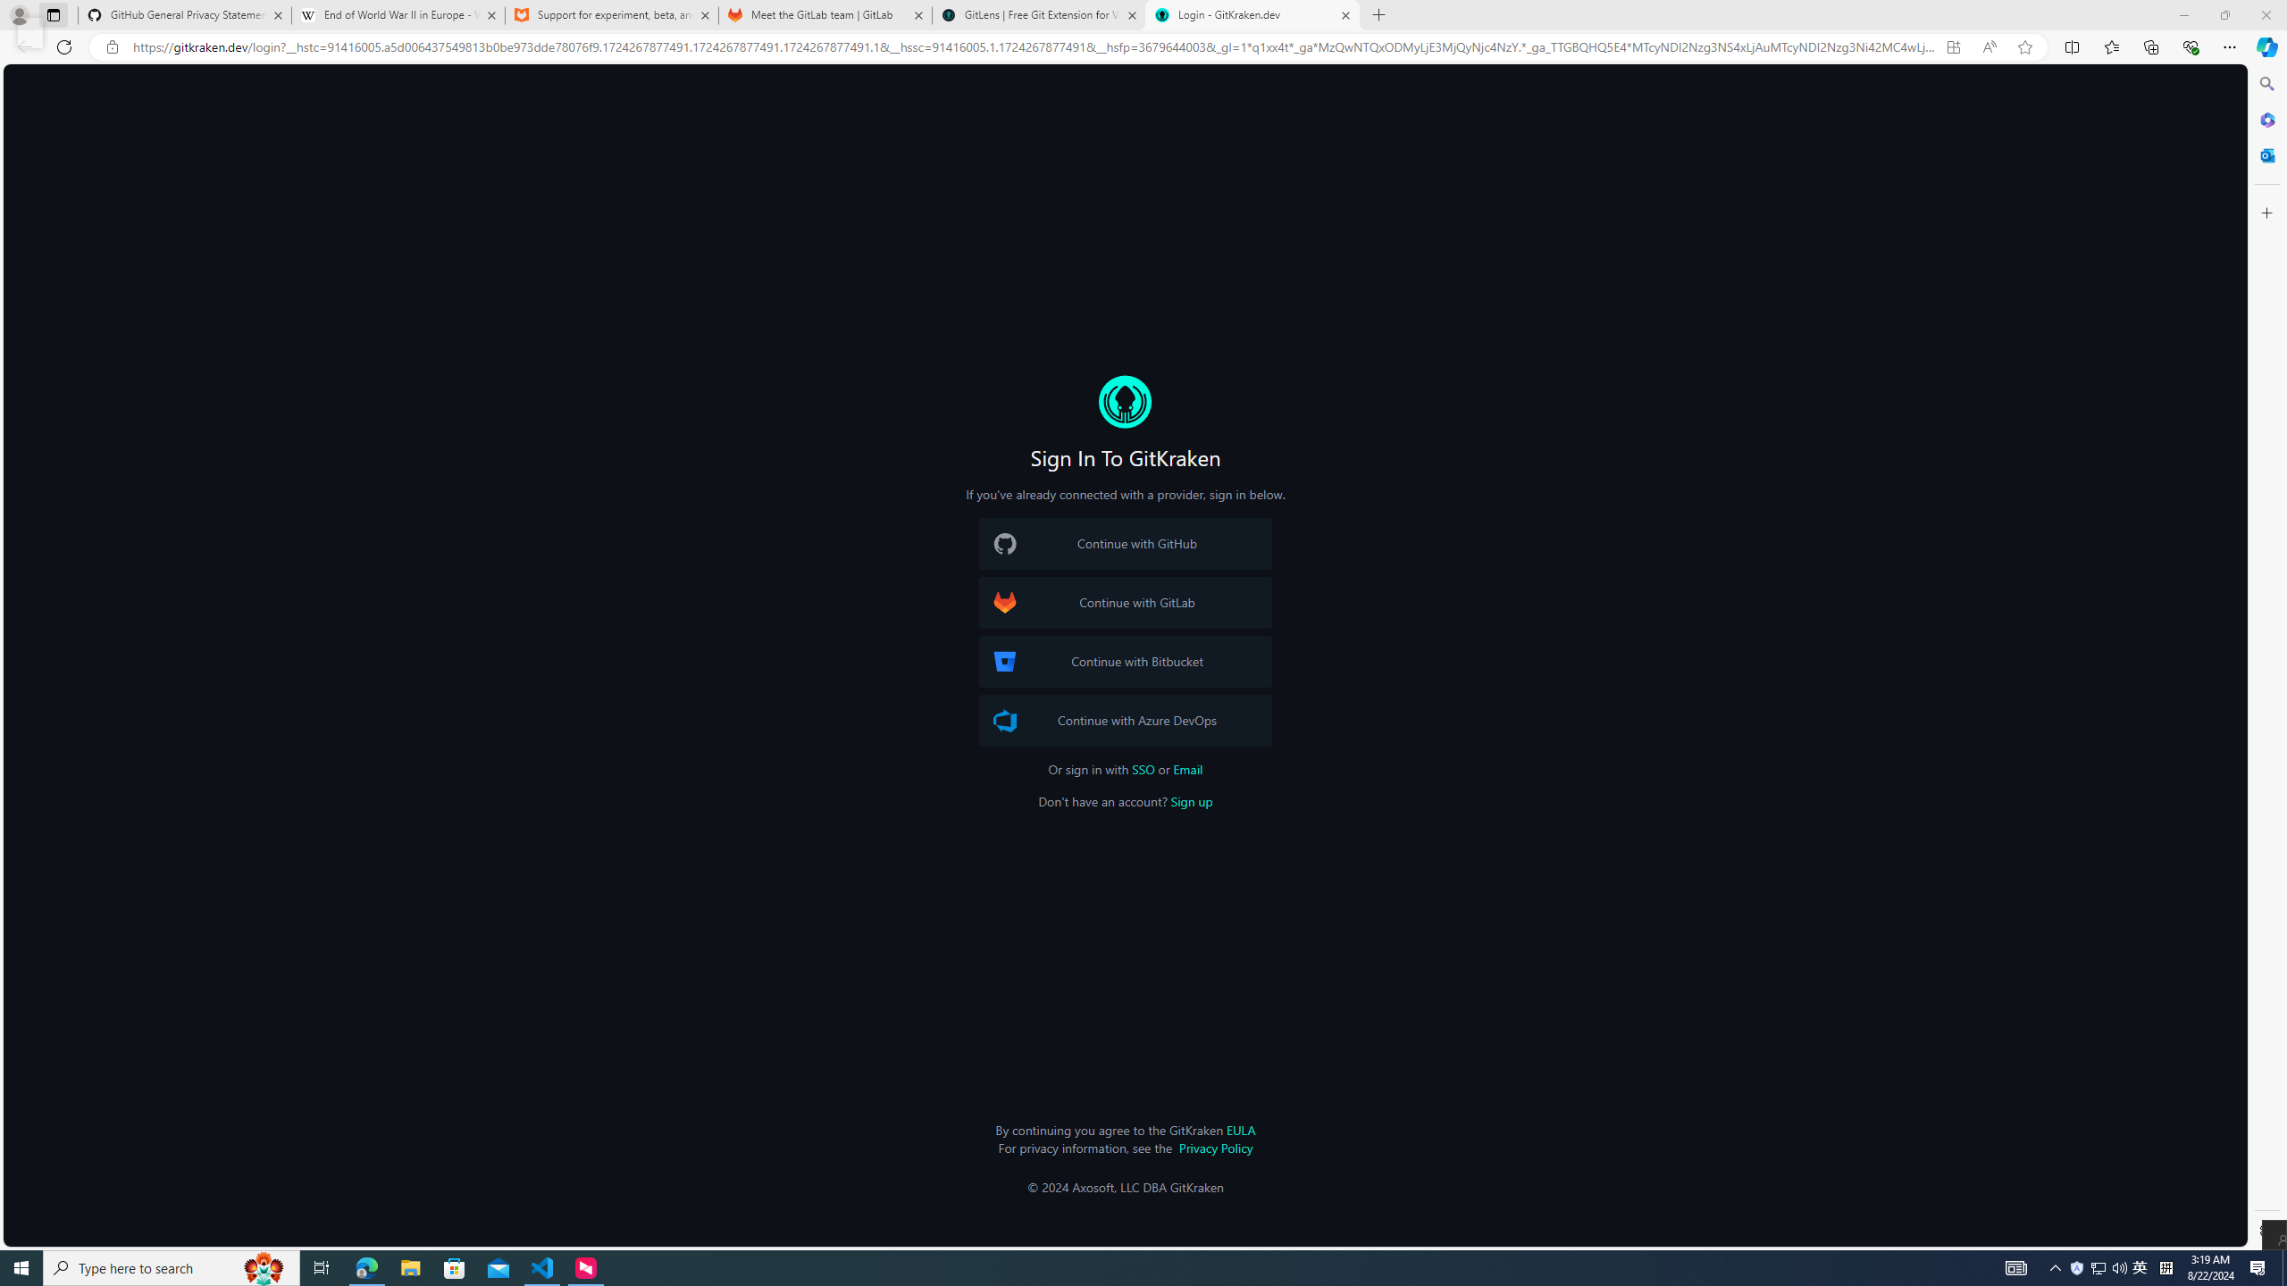  Describe the element at coordinates (1215, 1147) in the screenshot. I see `Privacy Policy` at that location.